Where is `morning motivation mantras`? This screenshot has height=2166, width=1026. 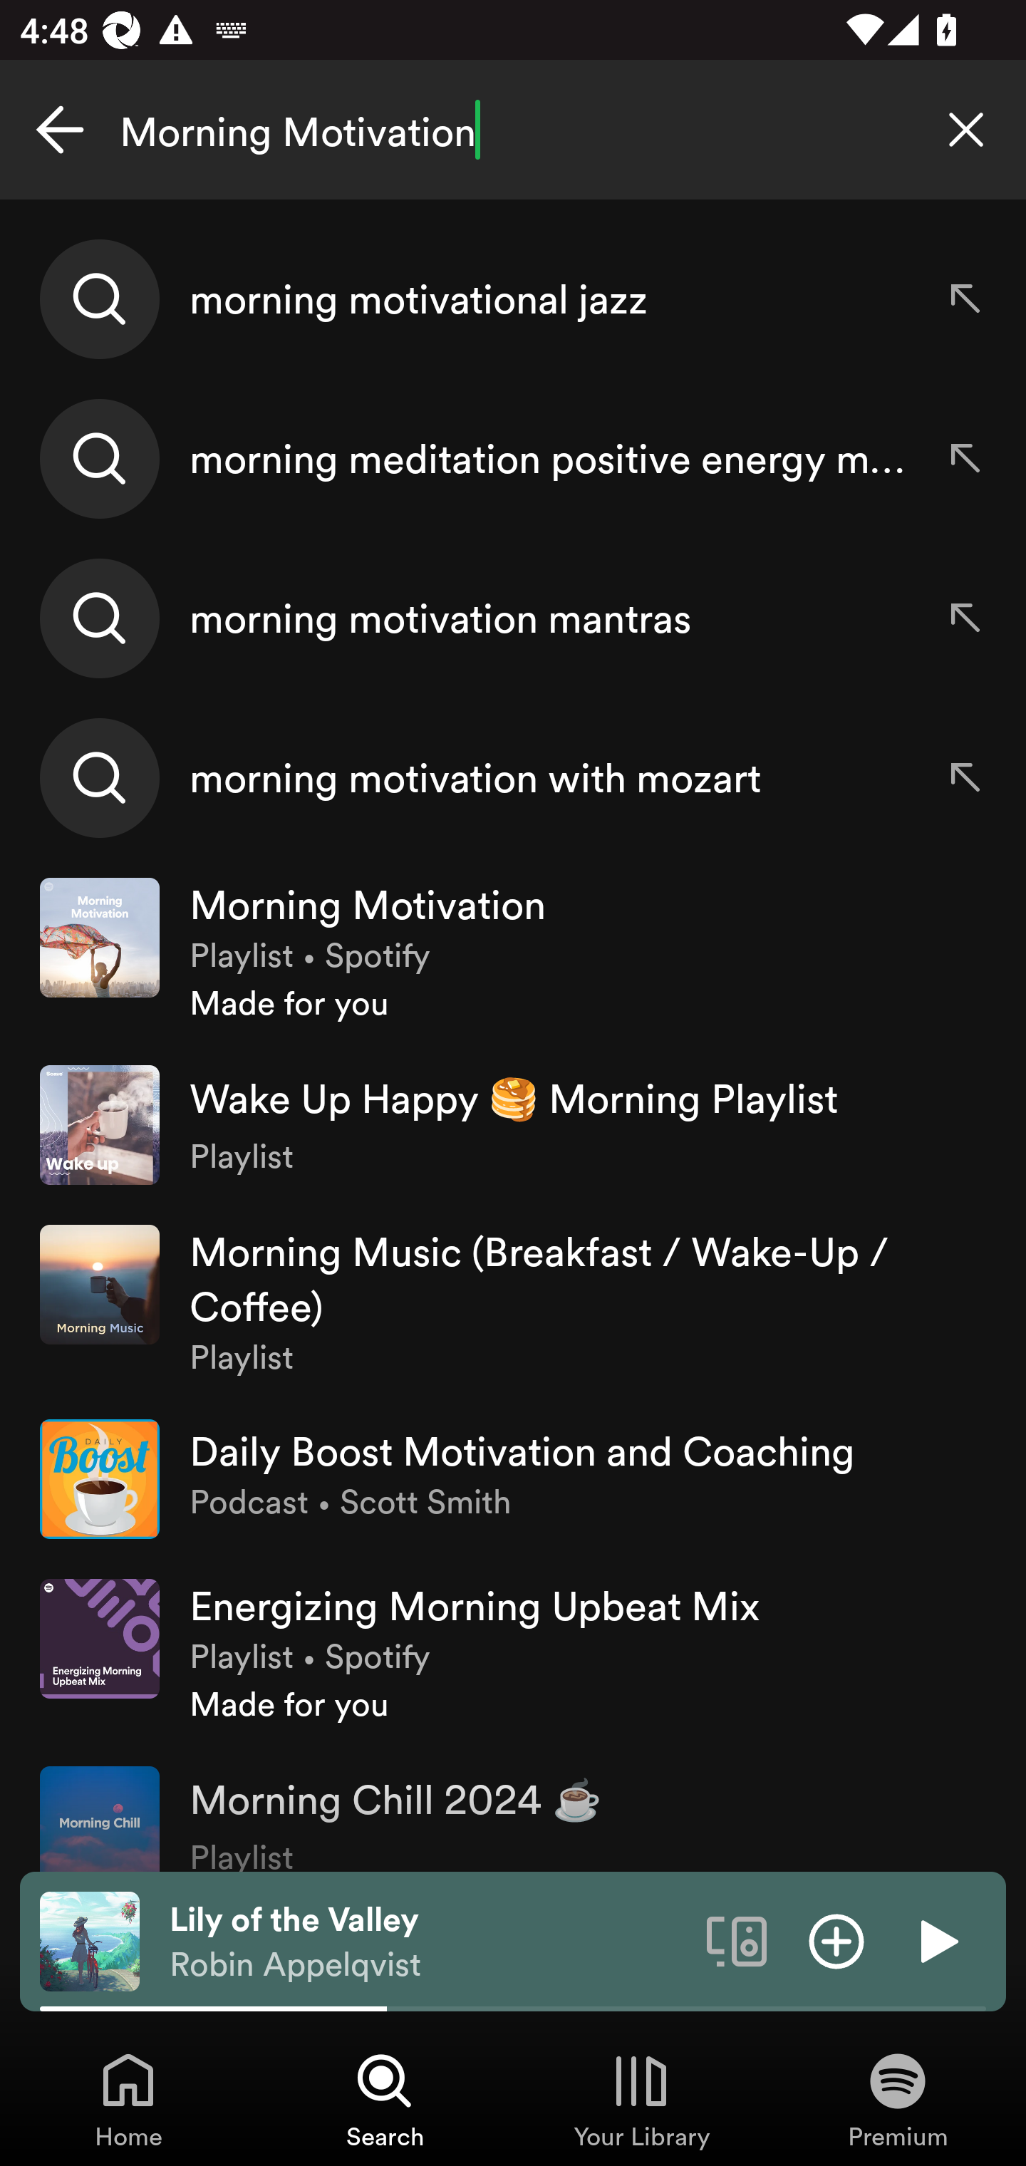 morning motivation mantras is located at coordinates (513, 618).